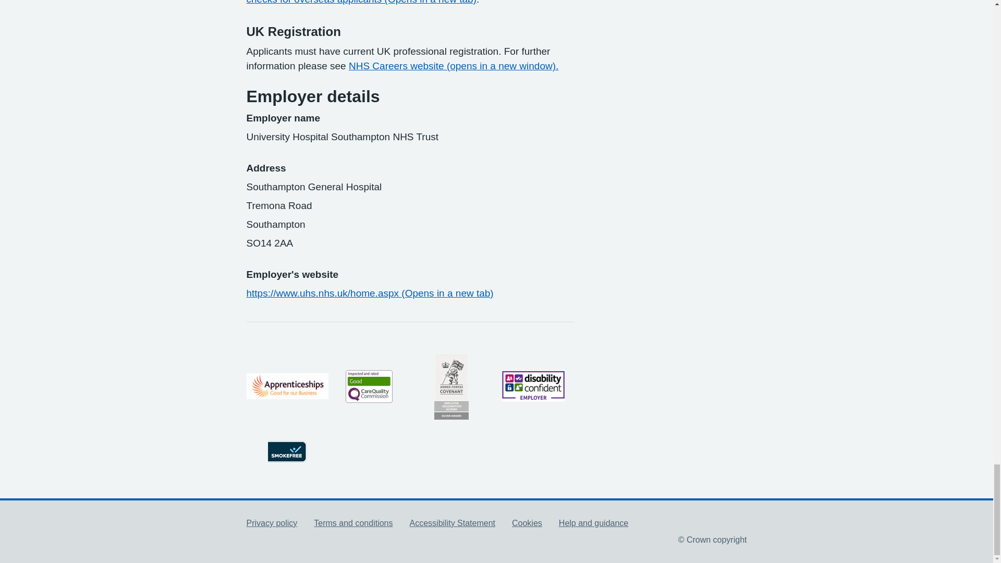 The width and height of the screenshot is (1001, 563). What do you see at coordinates (527, 522) in the screenshot?
I see `Cookies` at bounding box center [527, 522].